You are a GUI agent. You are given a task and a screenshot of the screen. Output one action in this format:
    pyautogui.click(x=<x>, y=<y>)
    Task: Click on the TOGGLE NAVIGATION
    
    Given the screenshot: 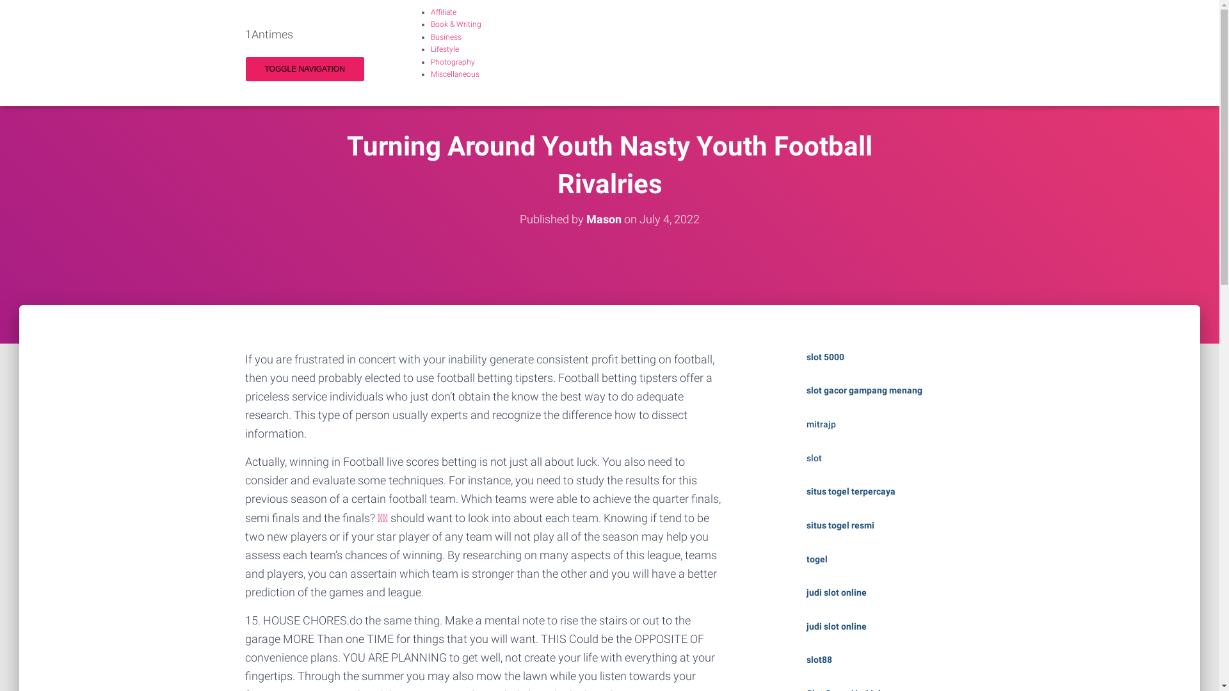 What is the action you would take?
    pyautogui.click(x=305, y=69)
    